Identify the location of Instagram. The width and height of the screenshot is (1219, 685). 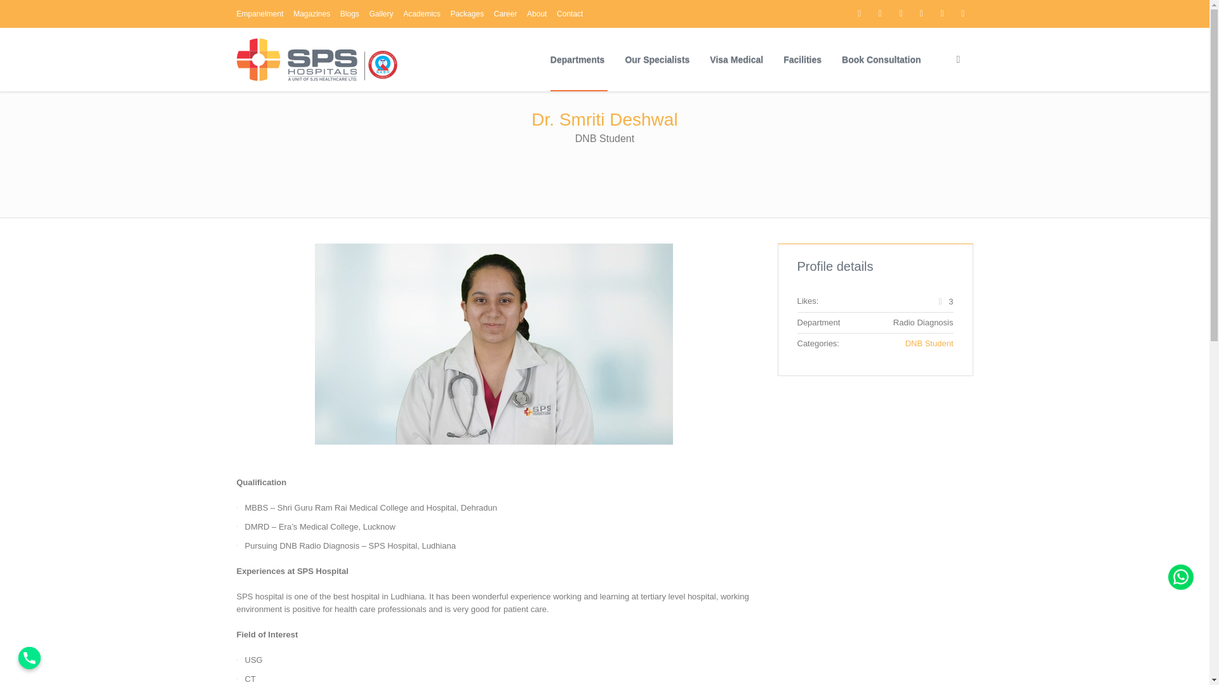
(880, 13).